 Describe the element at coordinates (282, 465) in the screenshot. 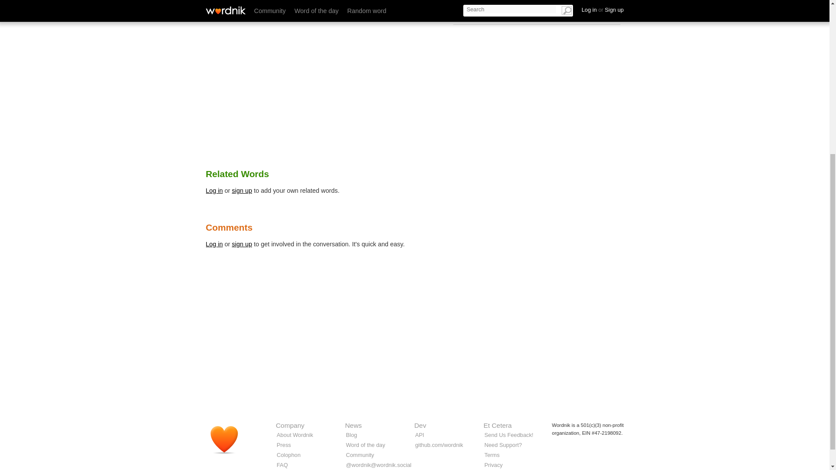

I see `FAQ` at that location.